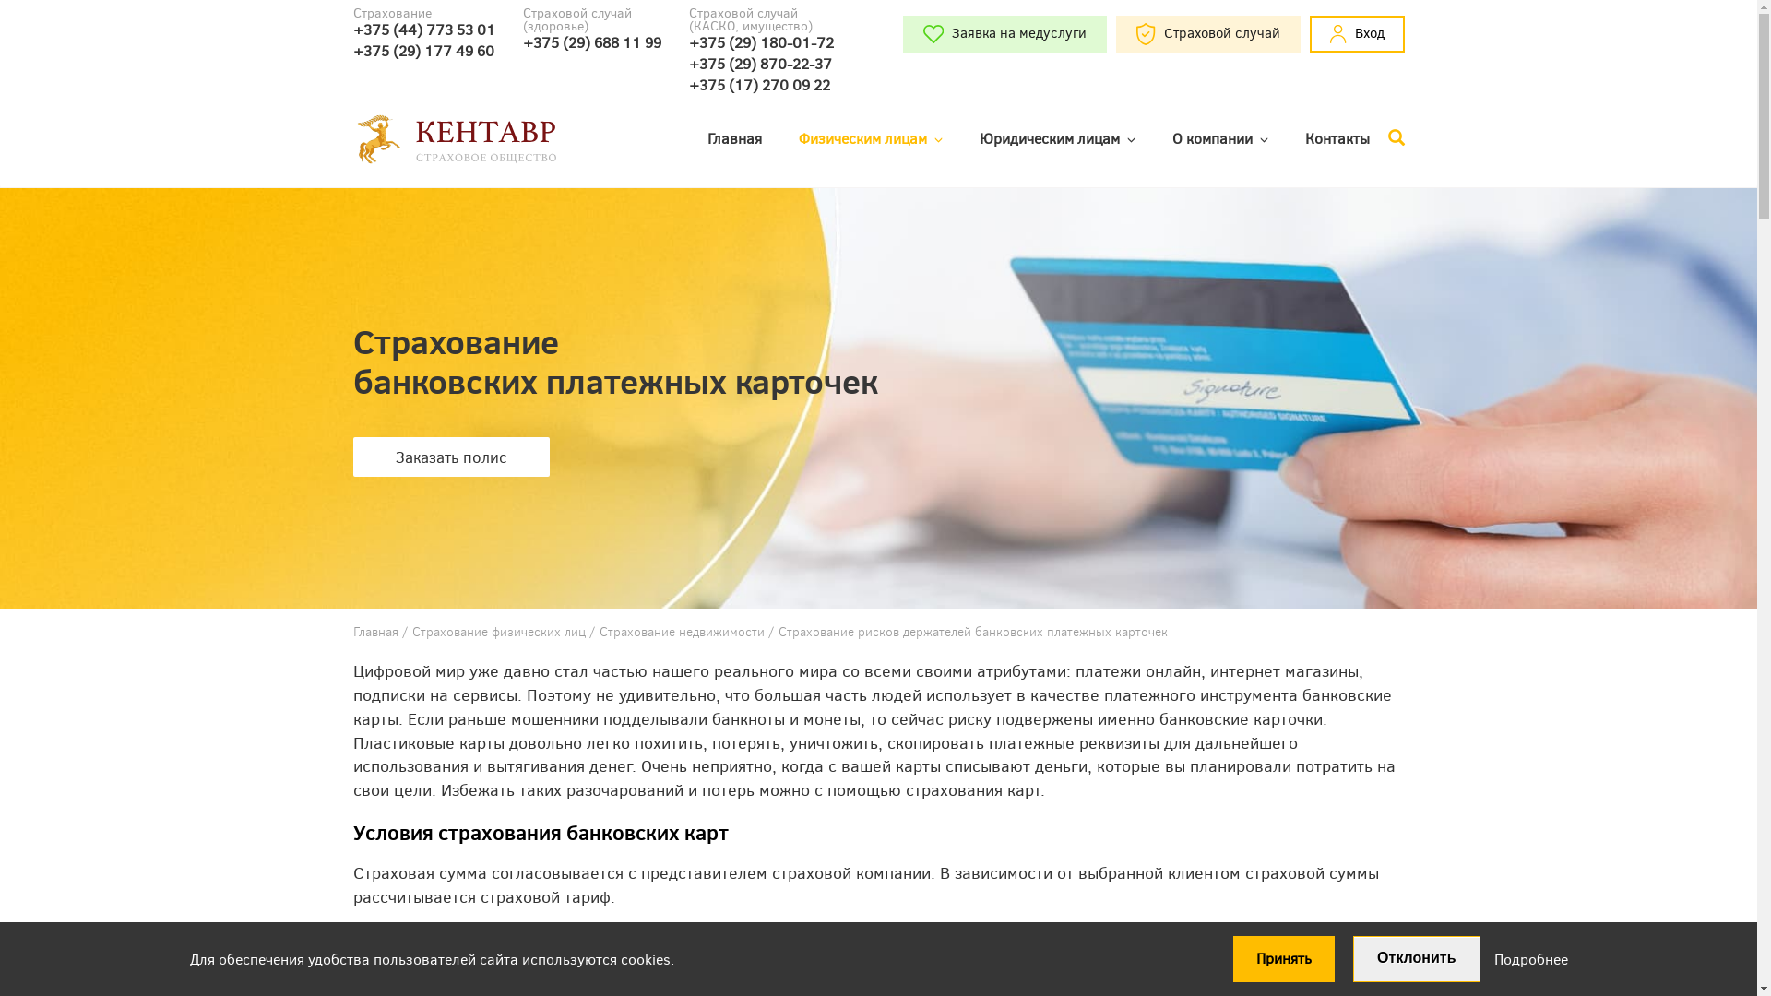  I want to click on +375 (29) 180-01-72, so click(760, 42).